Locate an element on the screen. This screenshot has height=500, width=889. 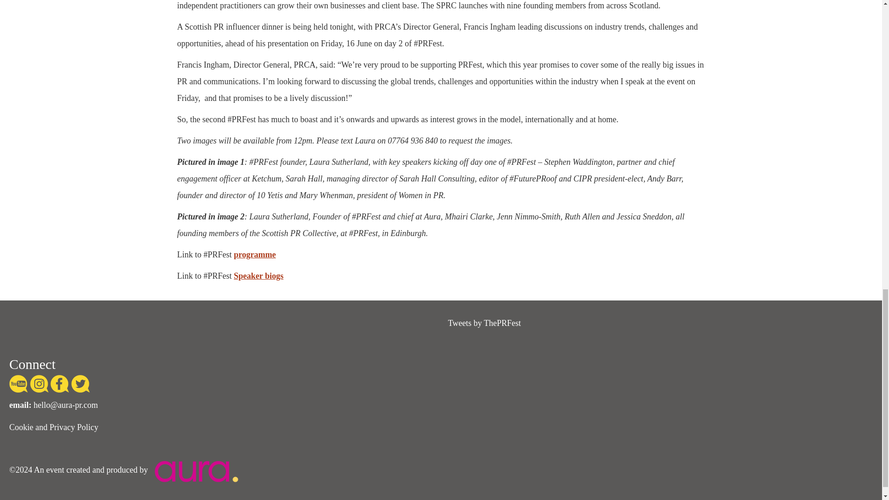
Speaker biogs is located at coordinates (258, 276).